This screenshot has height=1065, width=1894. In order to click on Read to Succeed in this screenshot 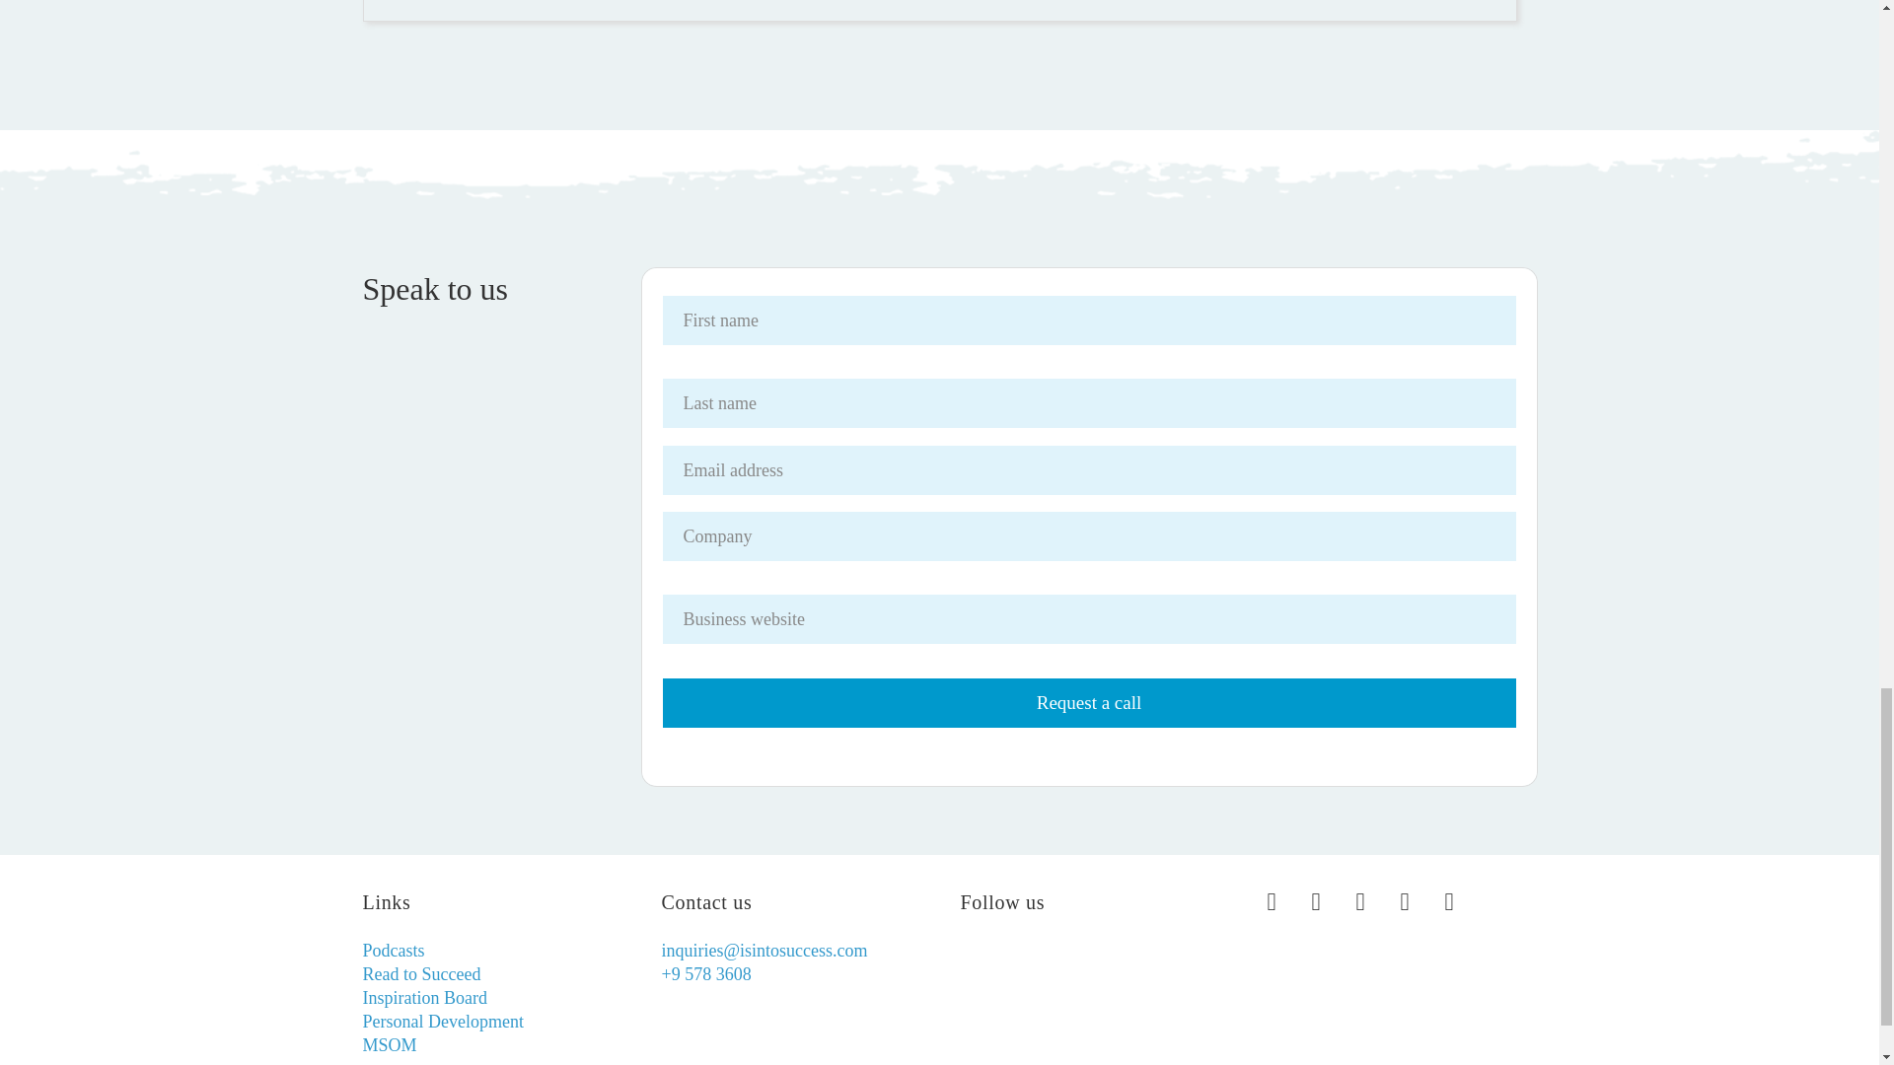, I will do `click(422, 974)`.